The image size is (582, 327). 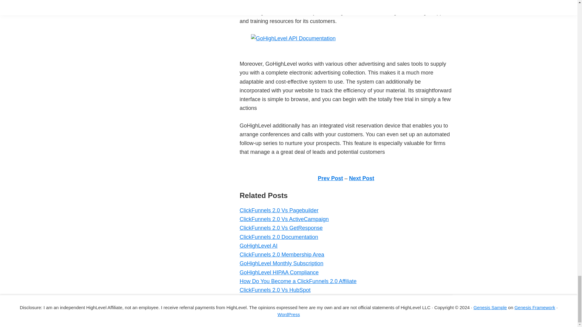 I want to click on Next Post, so click(x=362, y=178).